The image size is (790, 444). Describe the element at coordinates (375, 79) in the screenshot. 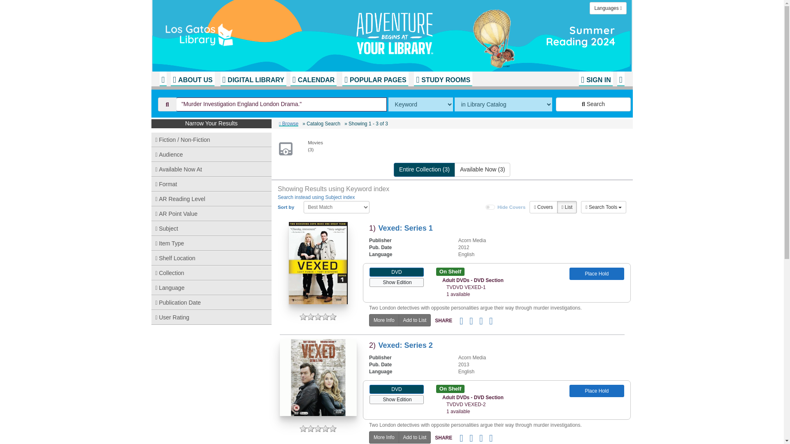

I see `POPULAR PAGES` at that location.